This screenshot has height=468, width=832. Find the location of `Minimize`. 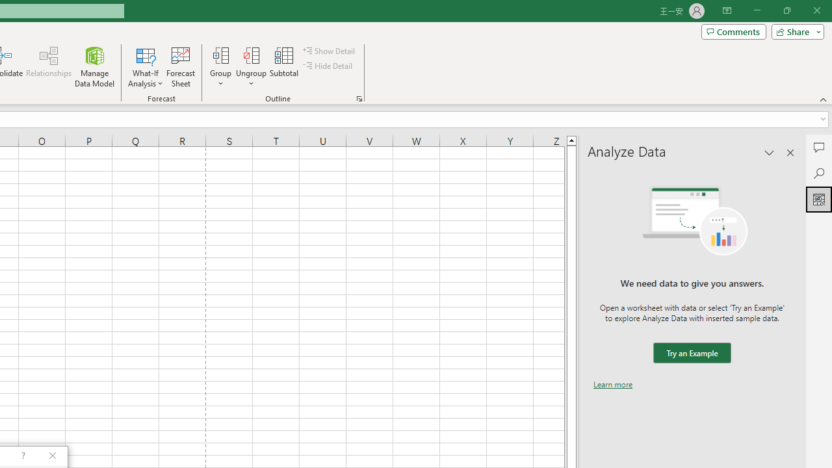

Minimize is located at coordinates (757, 10).